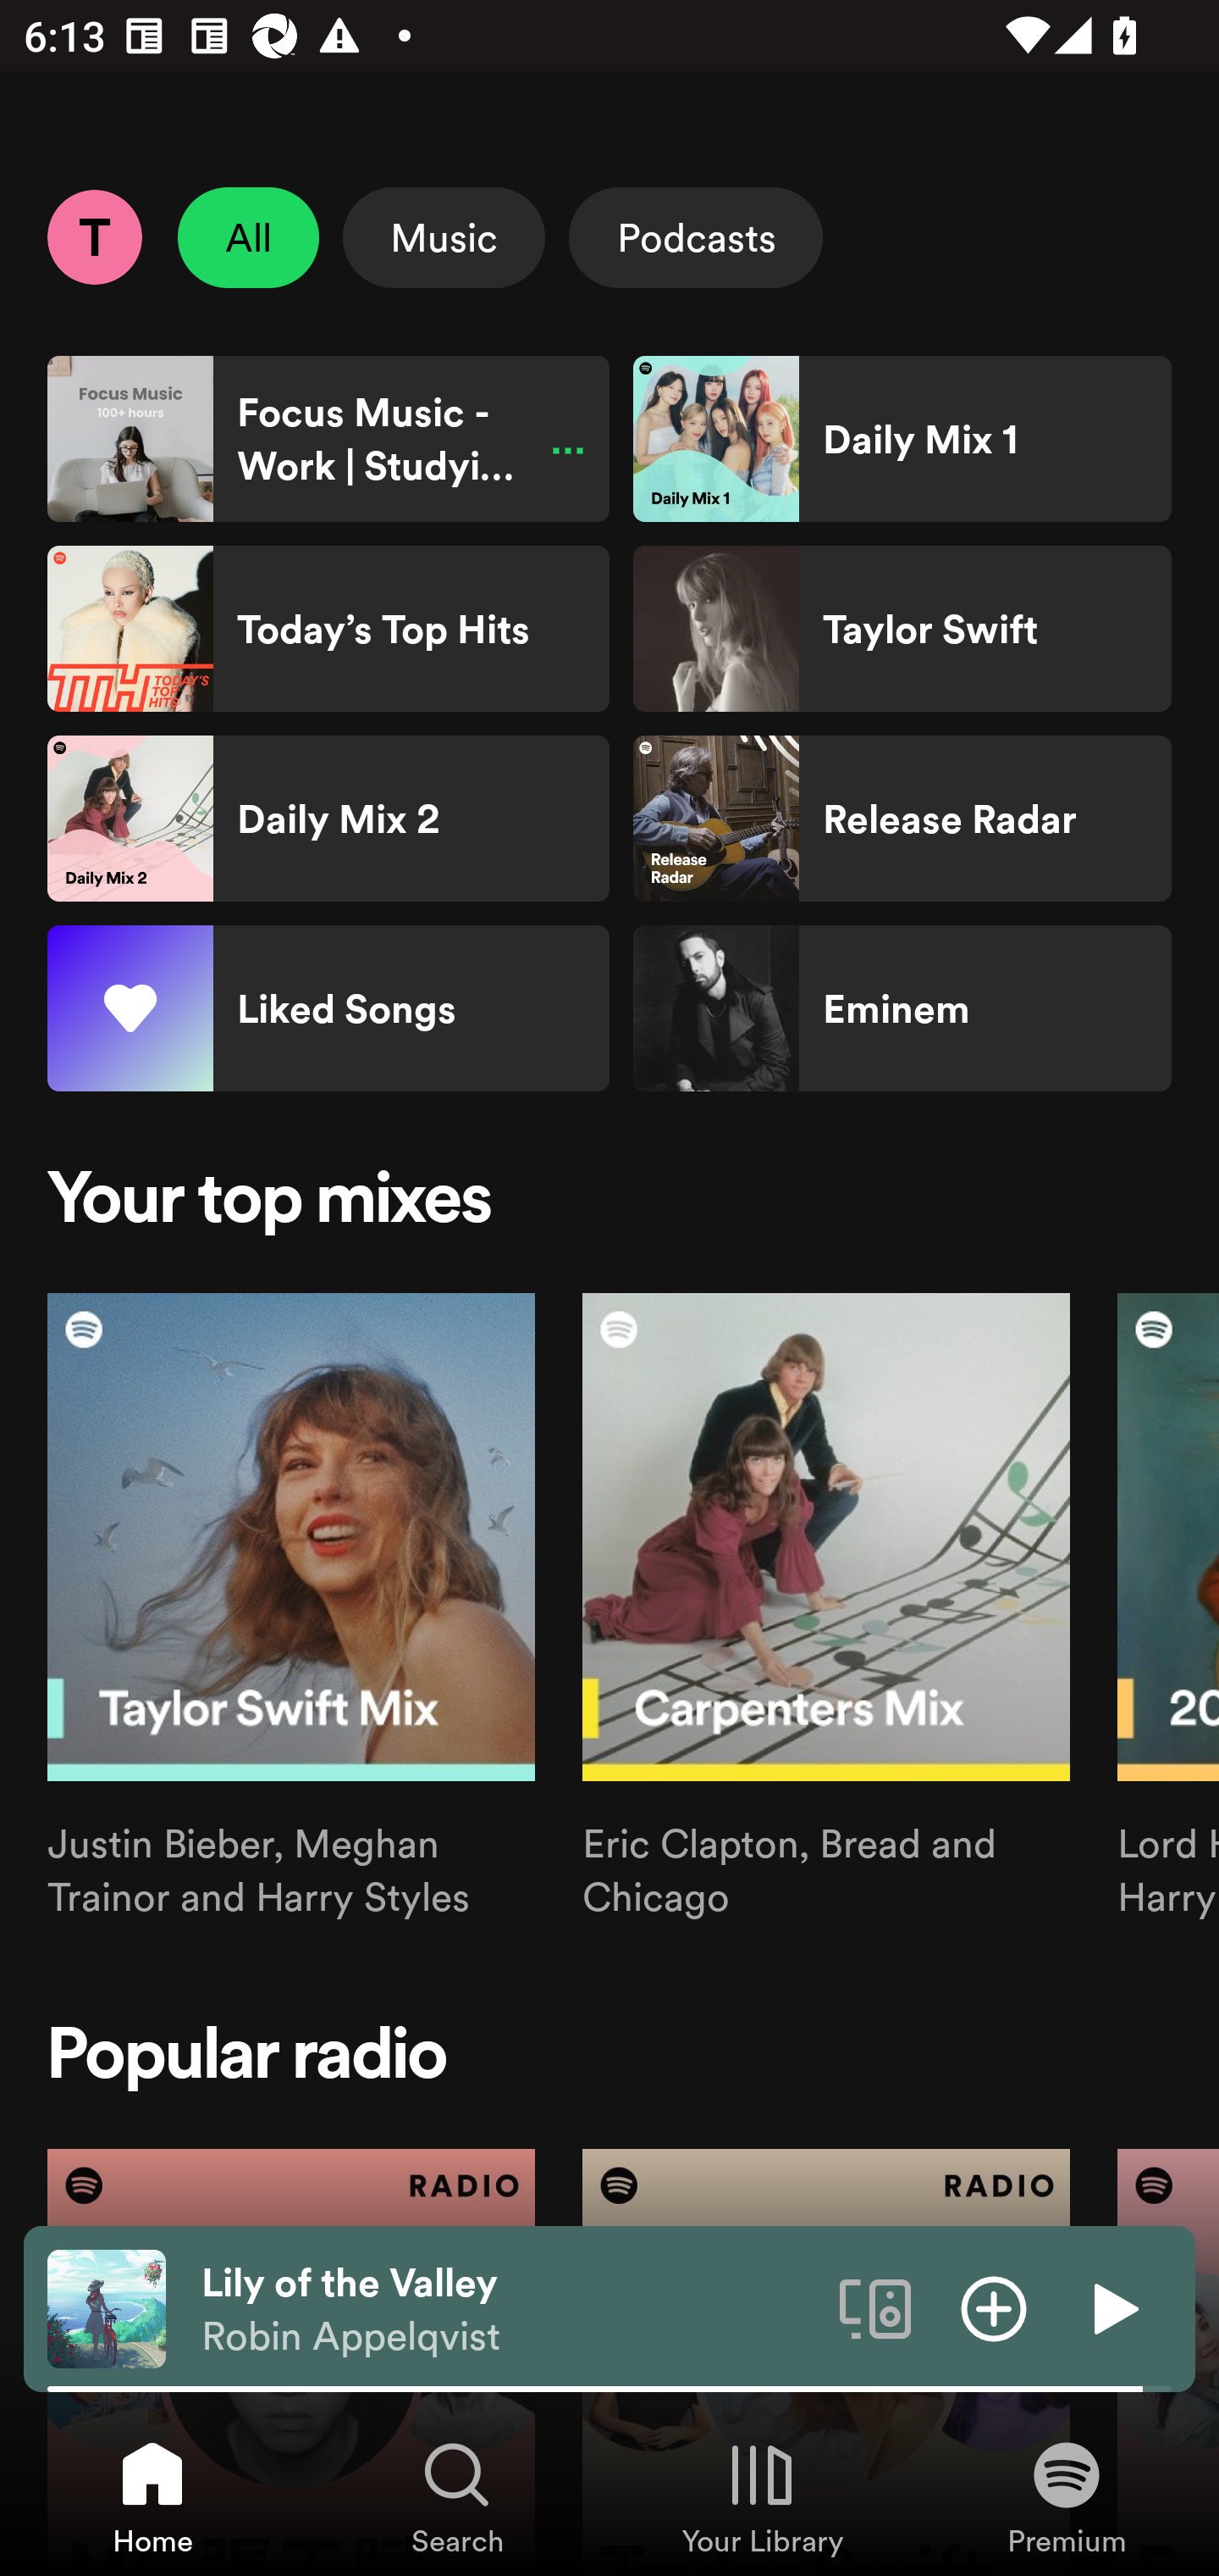  I want to click on Podcasts Select Podcasts, so click(696, 237).